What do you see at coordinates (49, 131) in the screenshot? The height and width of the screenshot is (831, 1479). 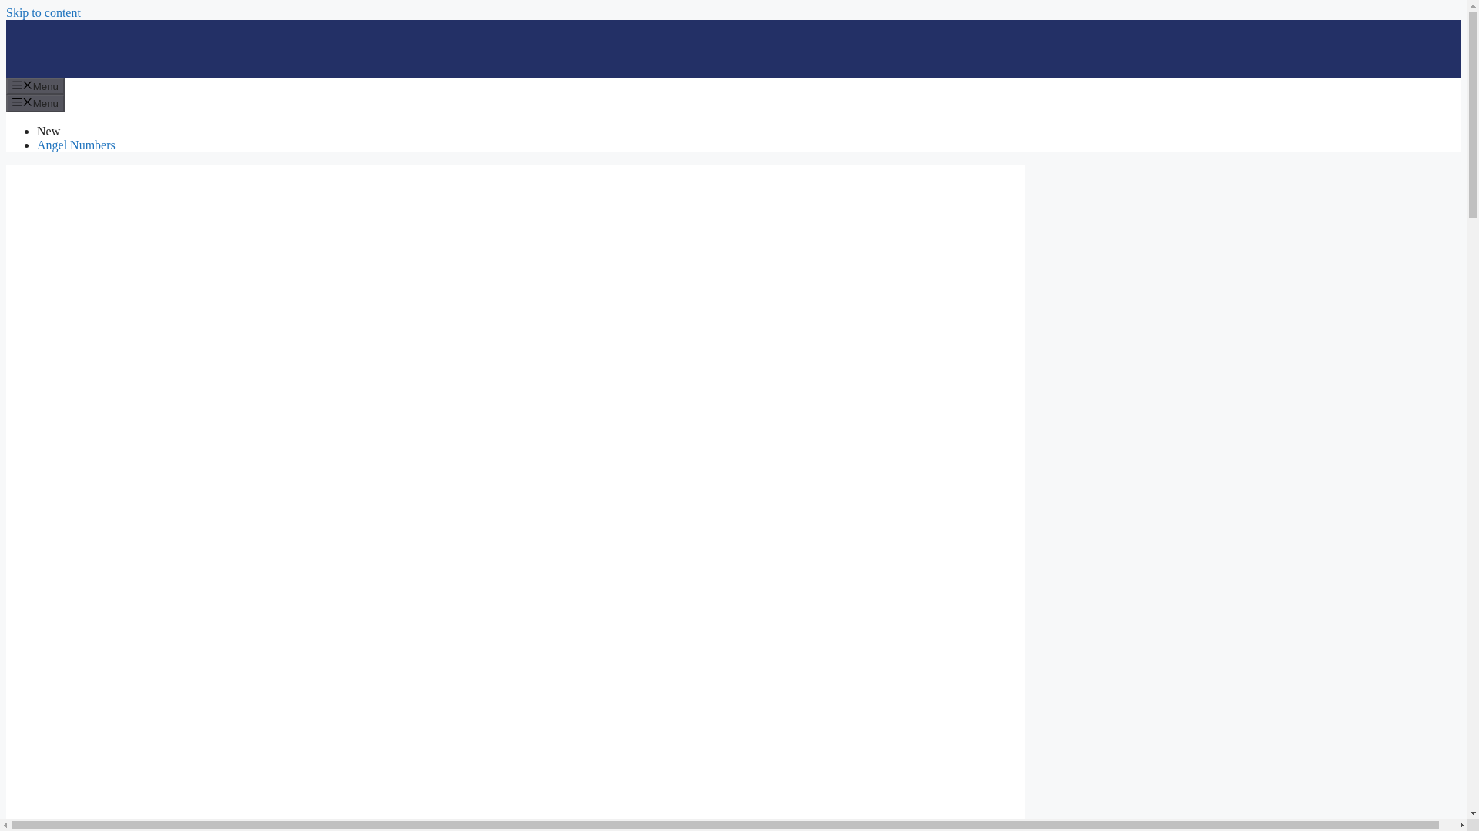 I see `New` at bounding box center [49, 131].